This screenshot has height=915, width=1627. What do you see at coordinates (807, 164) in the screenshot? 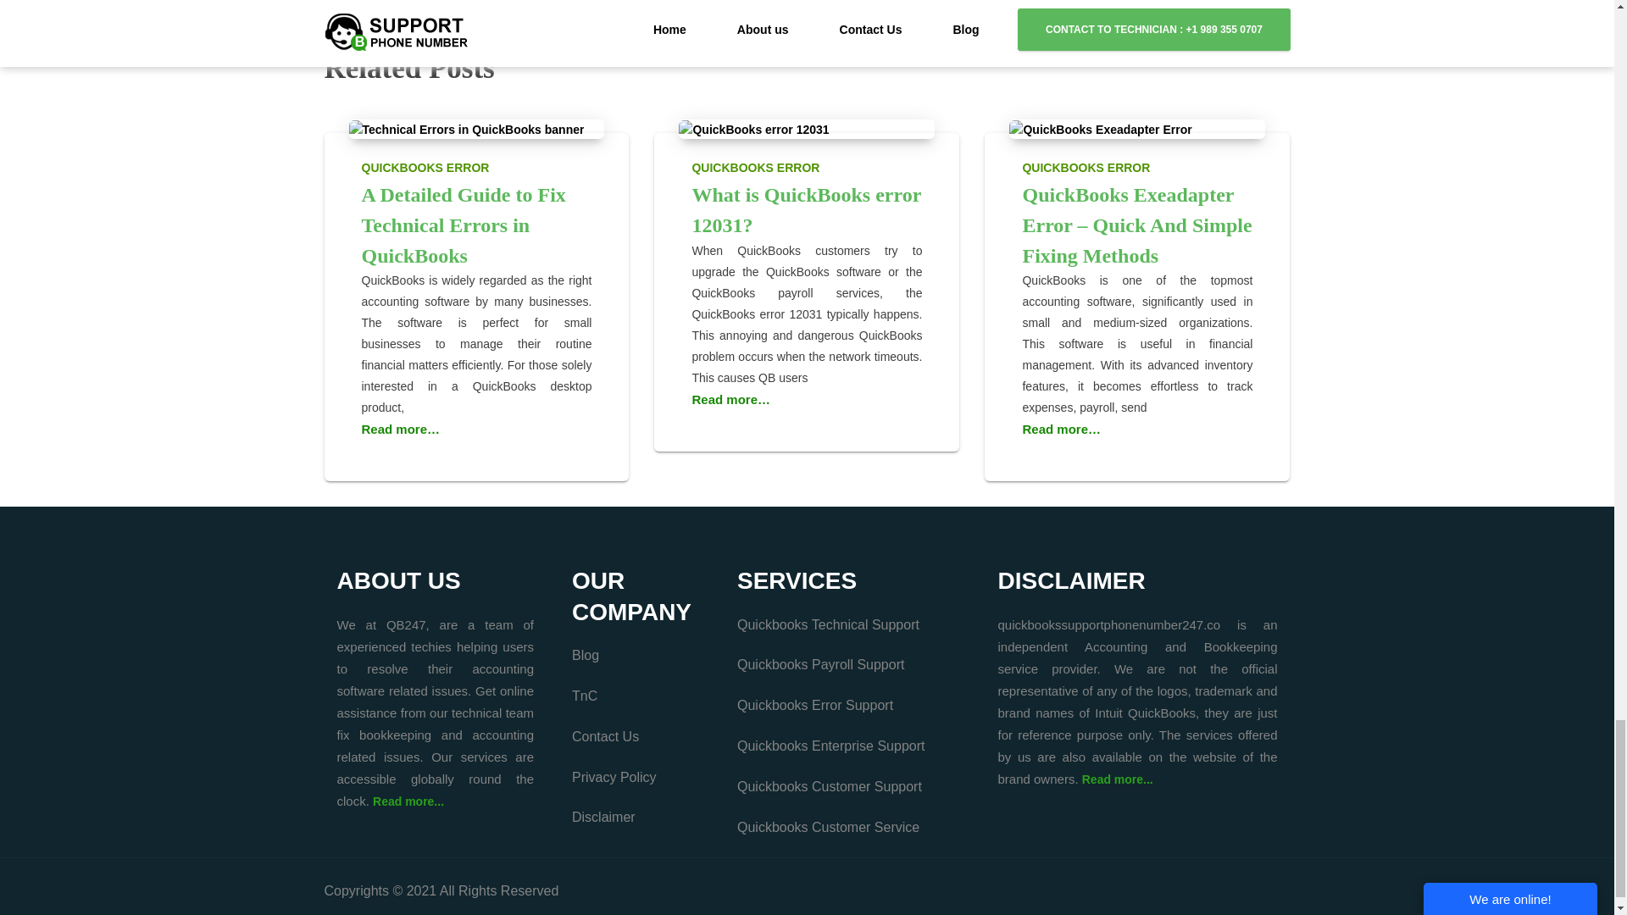
I see `View all posts in QuickBooks Error` at bounding box center [807, 164].